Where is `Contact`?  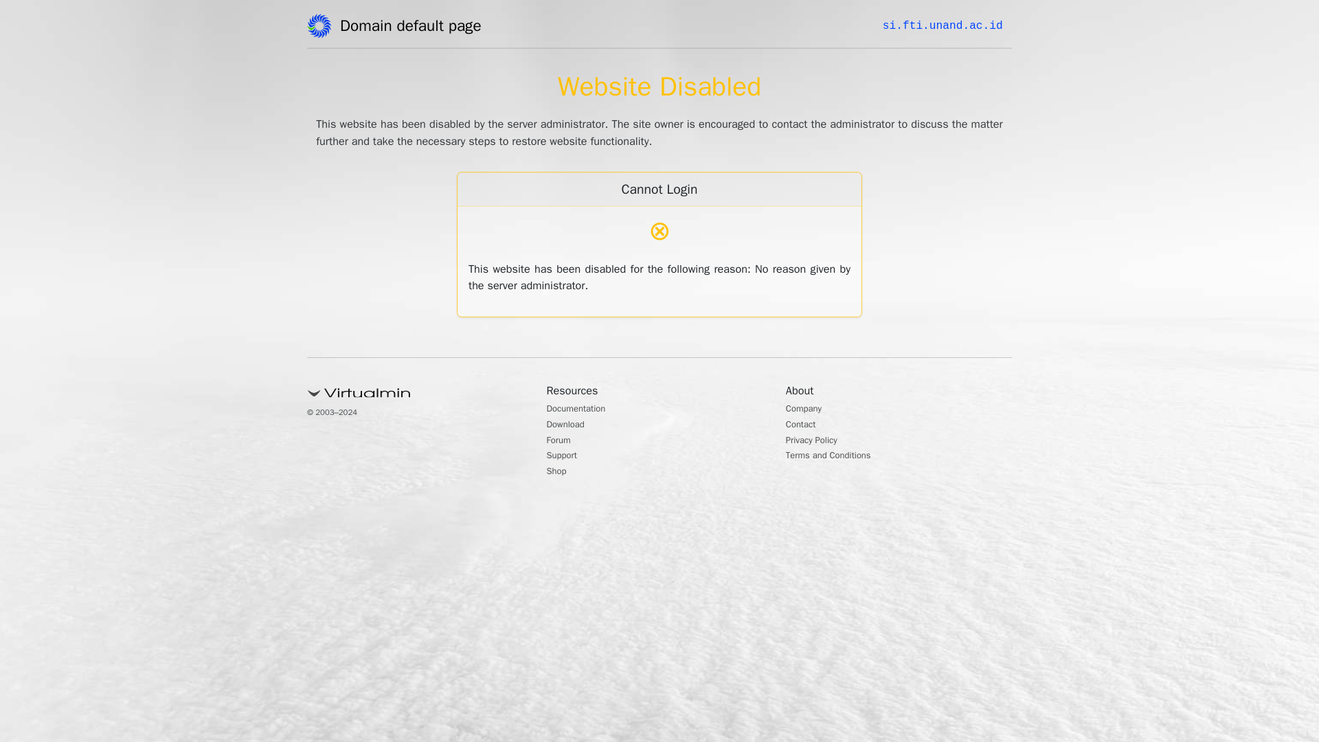 Contact is located at coordinates (804, 426).